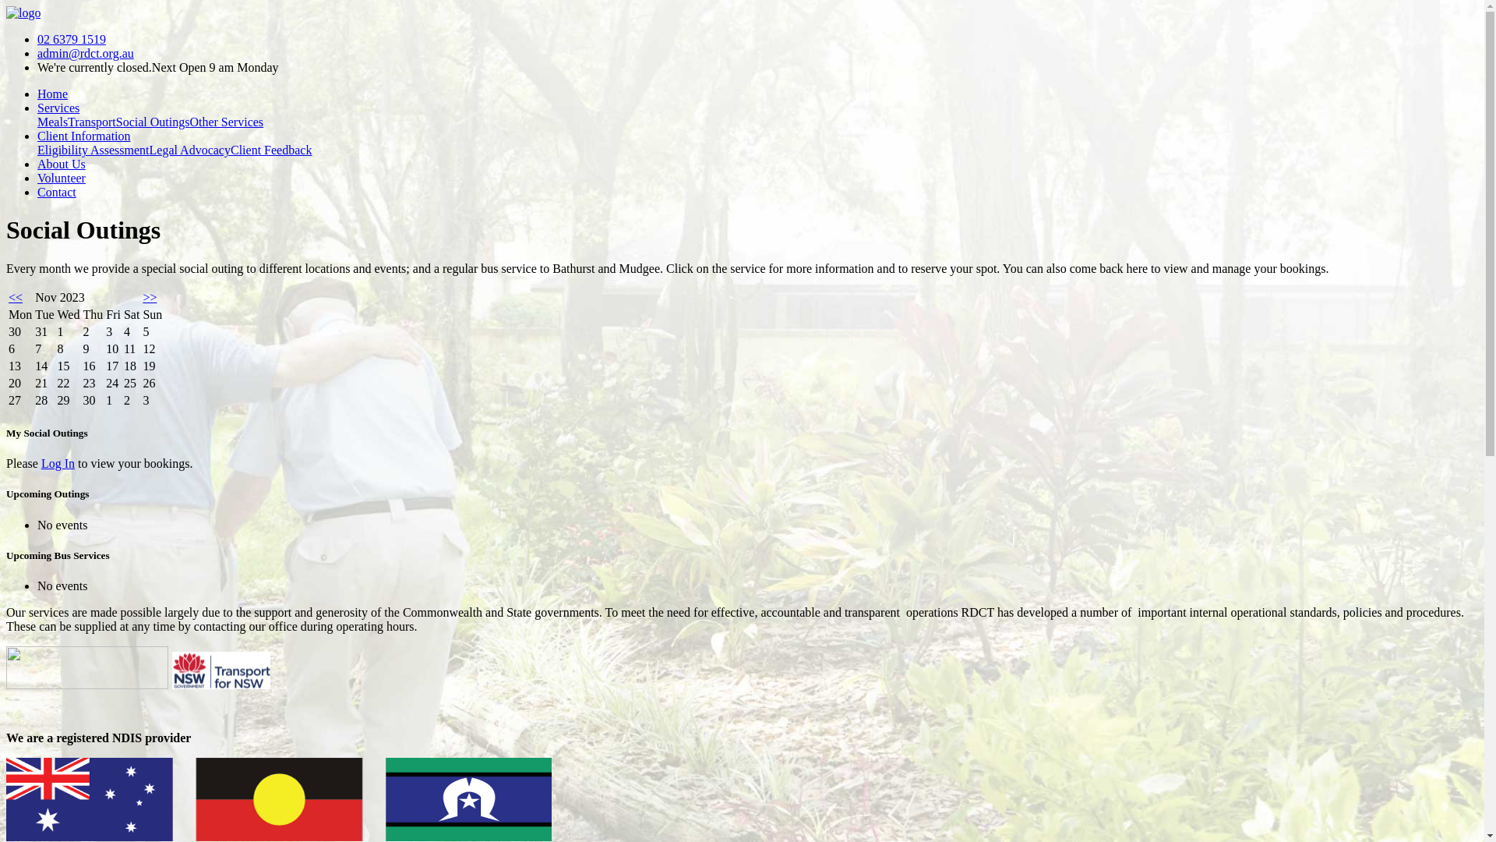 Image resolution: width=1496 pixels, height=842 pixels. Describe the element at coordinates (190, 150) in the screenshot. I see `Legal Advocacy` at that location.